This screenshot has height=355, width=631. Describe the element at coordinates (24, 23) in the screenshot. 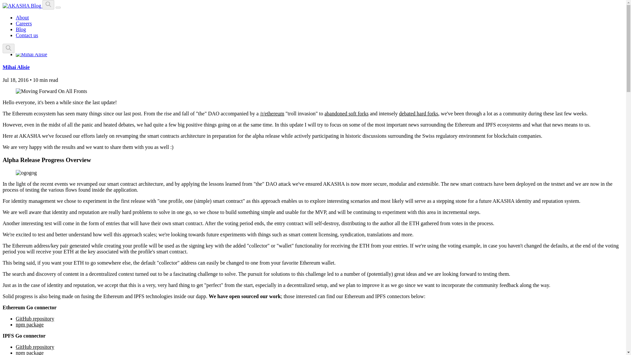

I see `Careers` at that location.